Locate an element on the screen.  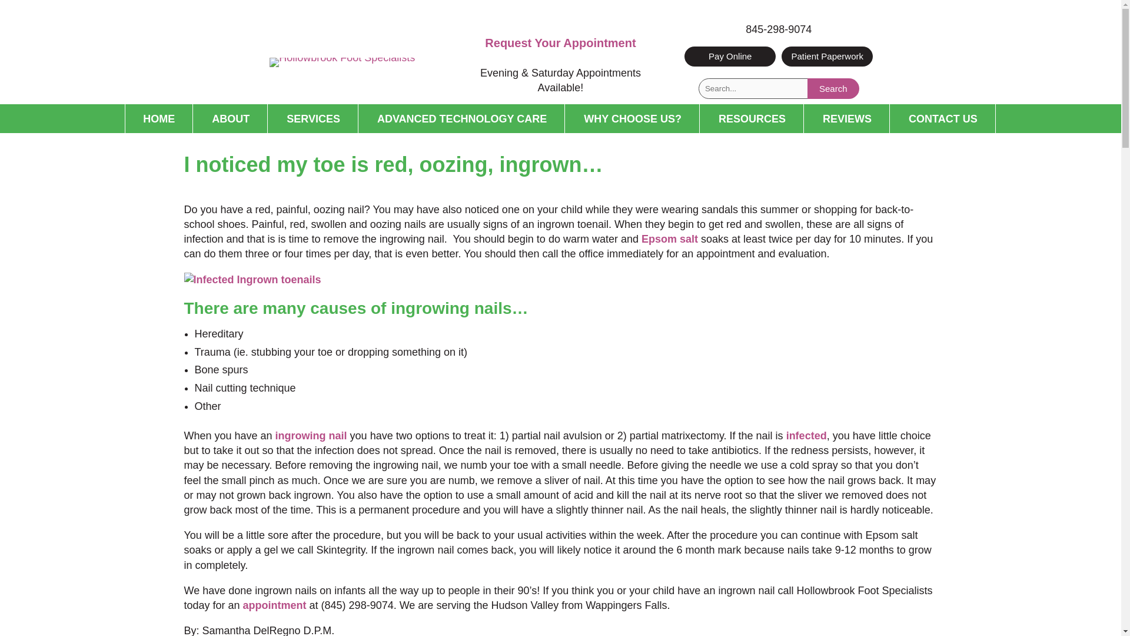
HOME is located at coordinates (159, 118).